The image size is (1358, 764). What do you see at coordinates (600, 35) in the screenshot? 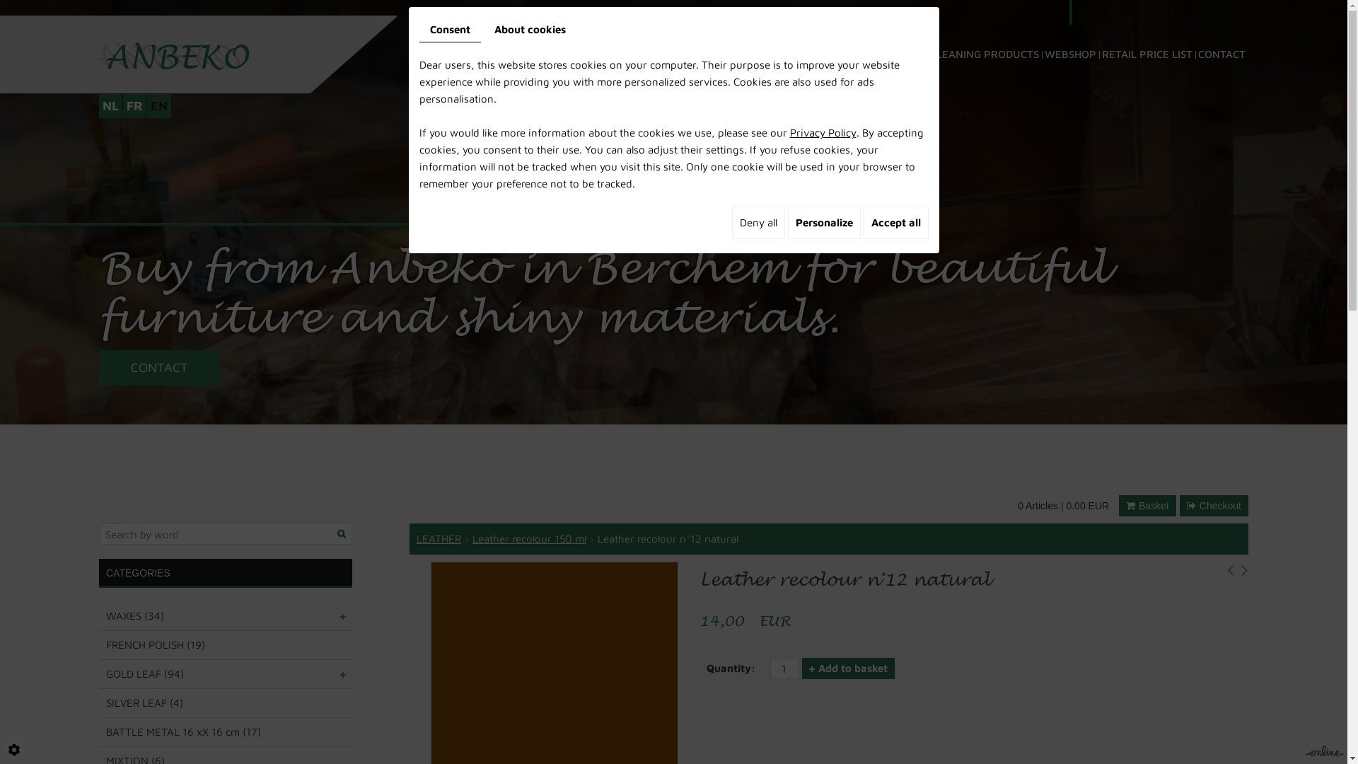
I see `RESTORATION OF FURNITURE` at bounding box center [600, 35].